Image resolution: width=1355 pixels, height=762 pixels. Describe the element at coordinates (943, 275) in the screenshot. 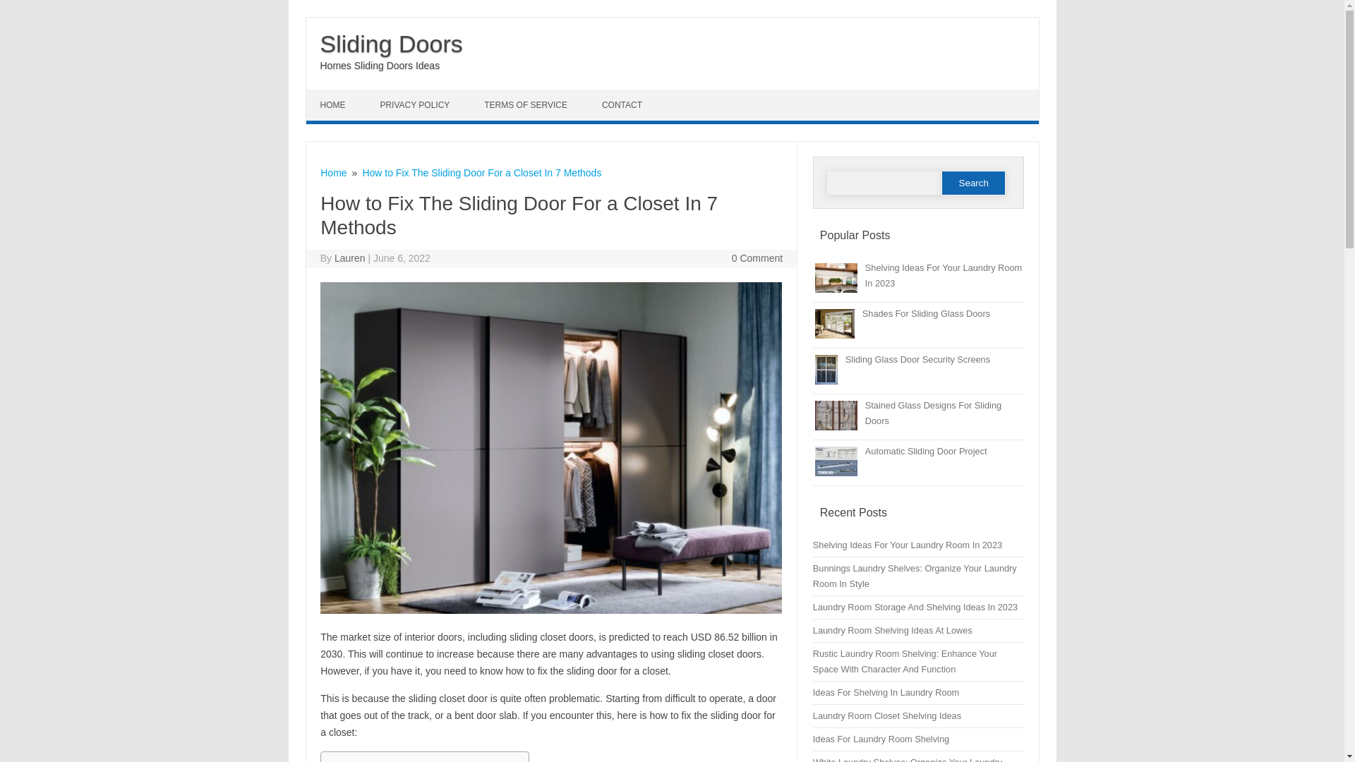

I see `Shelving Ideas For Your Laundry Room In 2023` at that location.